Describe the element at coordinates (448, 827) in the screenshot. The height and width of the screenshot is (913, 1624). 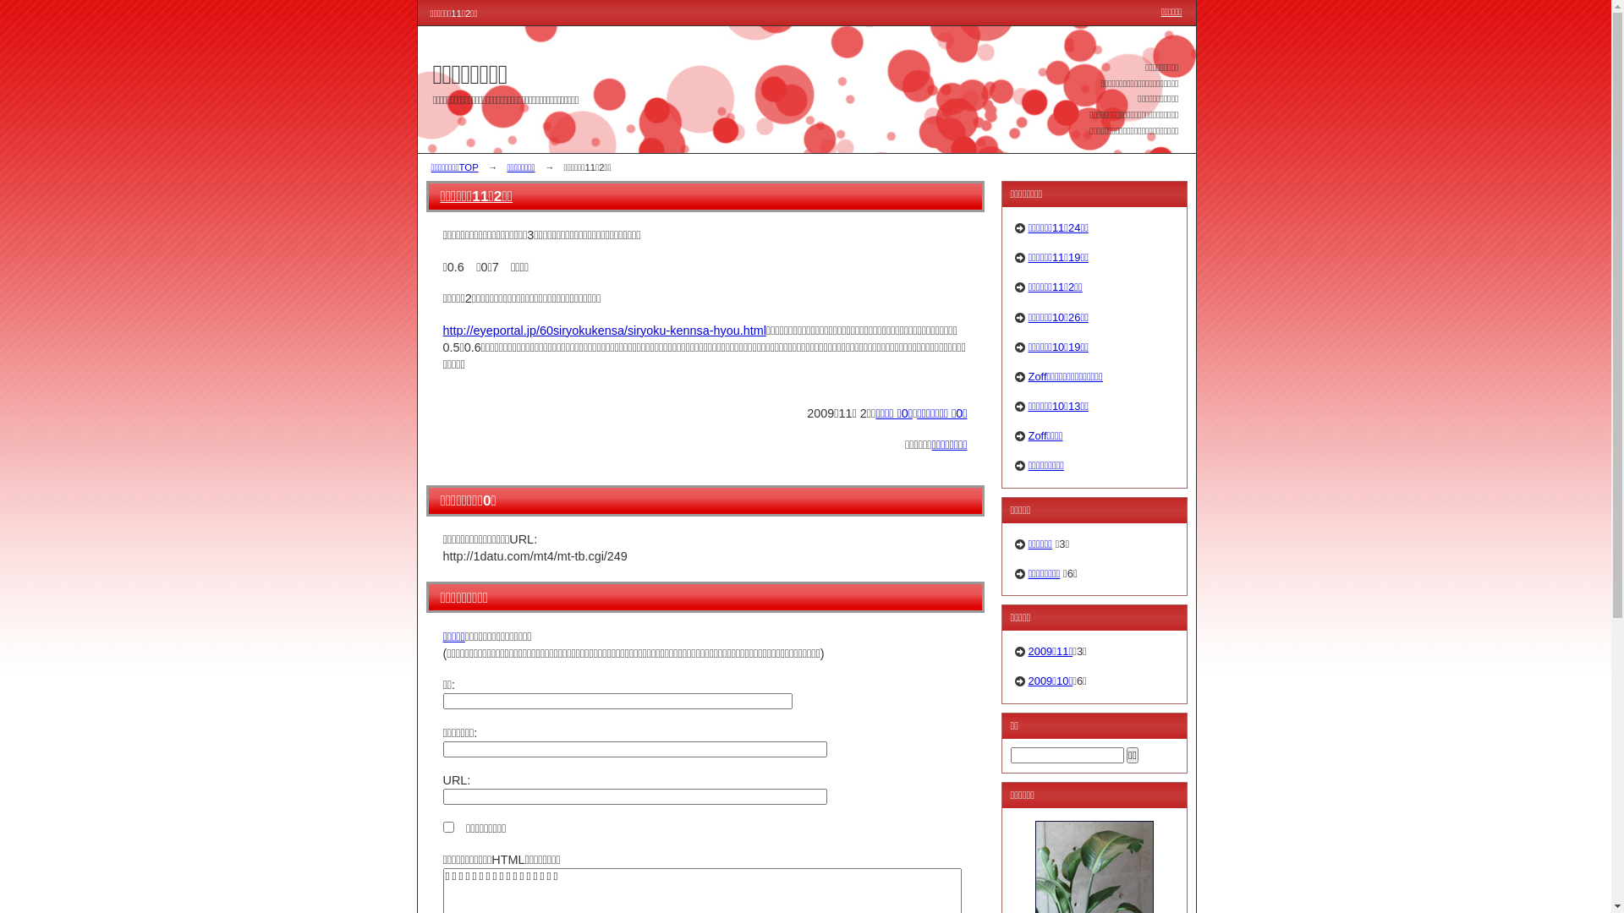
I see `1` at that location.